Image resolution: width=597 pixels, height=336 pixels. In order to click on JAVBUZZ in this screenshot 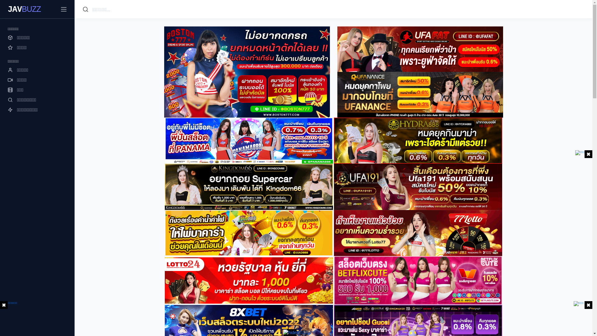, I will do `click(24, 9)`.